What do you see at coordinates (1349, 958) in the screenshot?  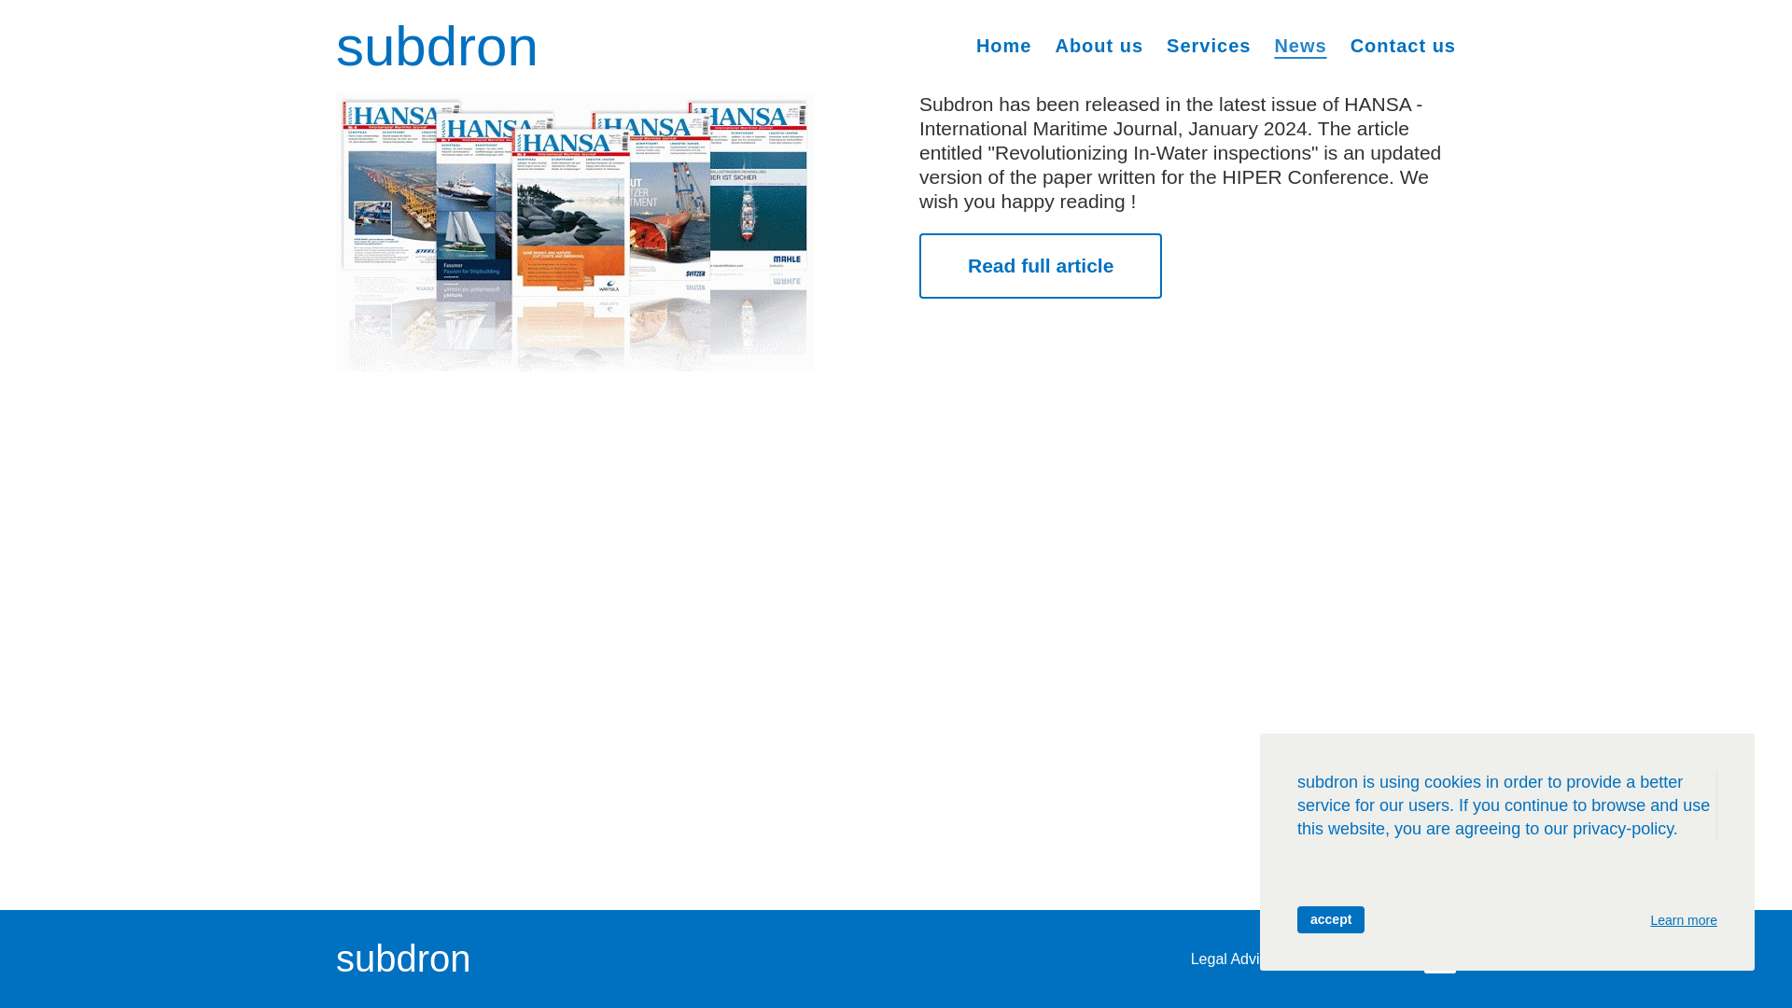 I see `Privacy Policy` at bounding box center [1349, 958].